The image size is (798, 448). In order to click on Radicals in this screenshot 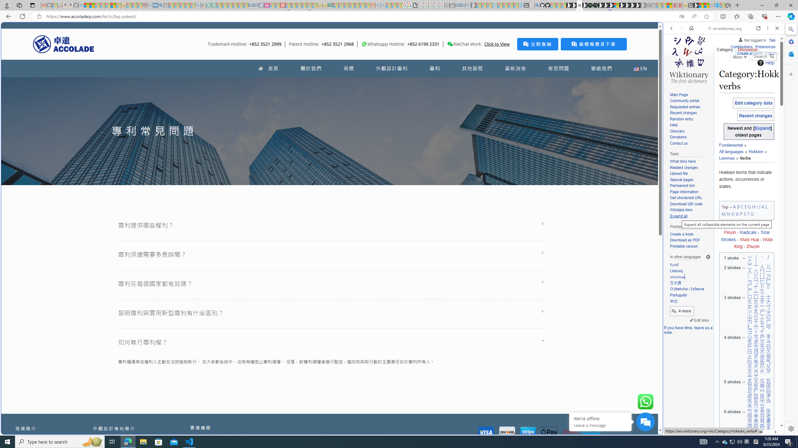, I will do `click(748, 232)`.